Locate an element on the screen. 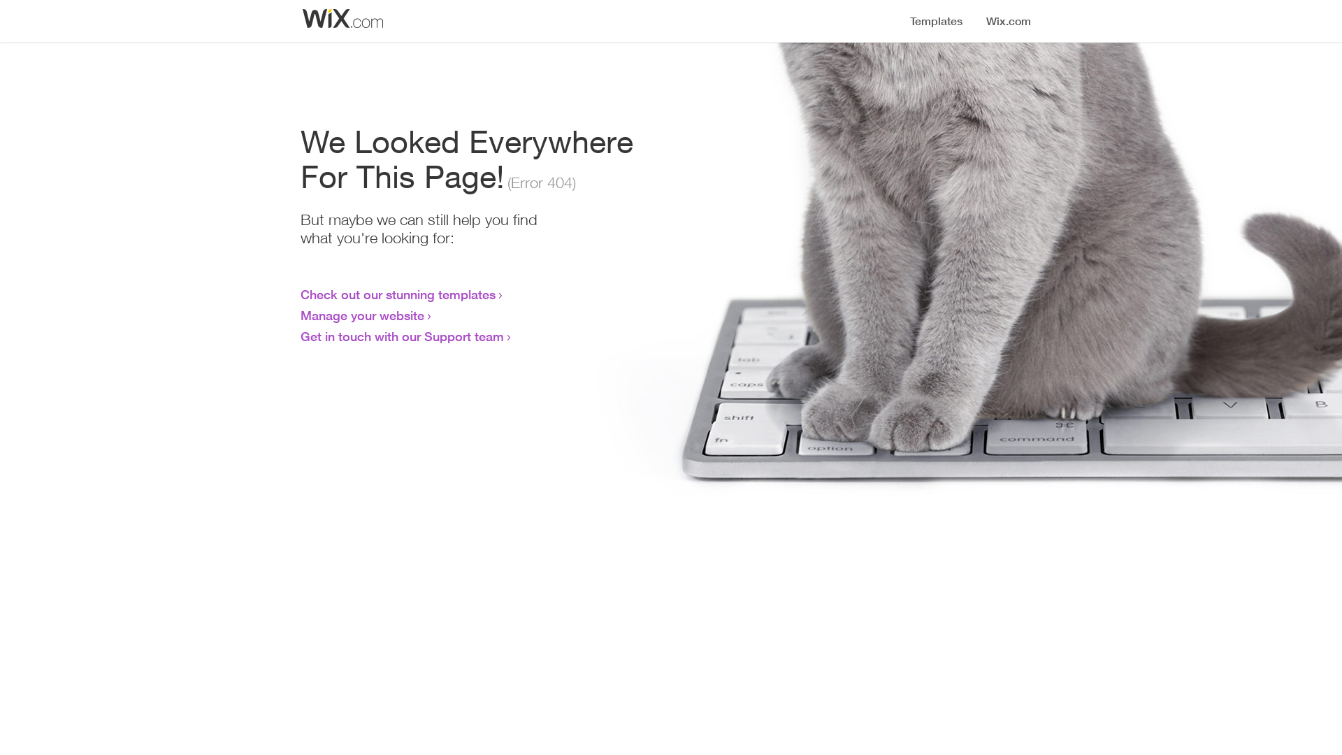 This screenshot has height=755, width=1342. Get in touch with our Support team is located at coordinates (403, 336).